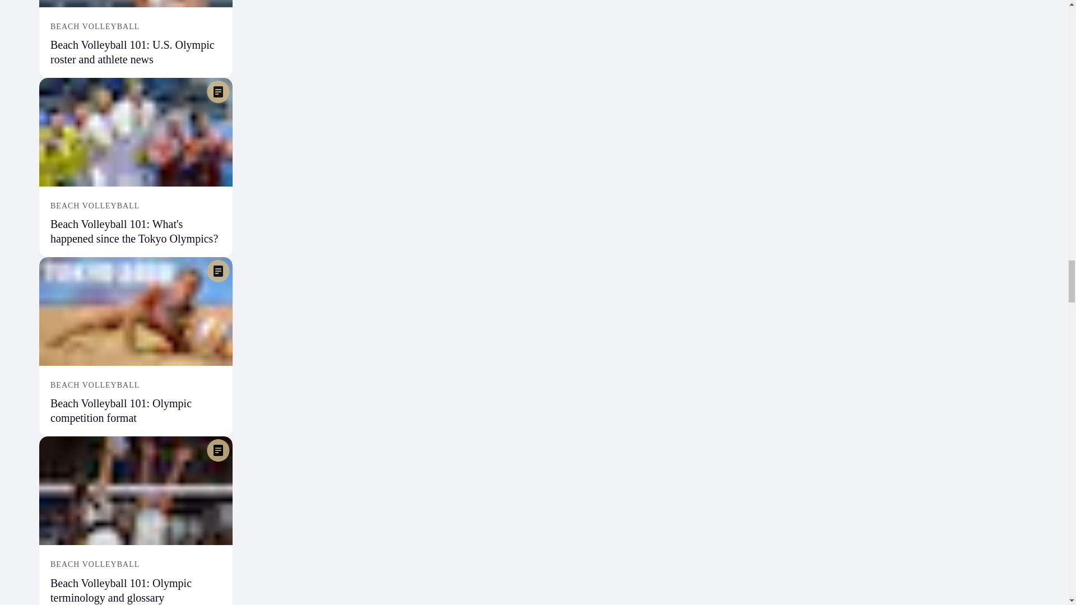  Describe the element at coordinates (136, 385) in the screenshot. I see `BEACH VOLLEYBALL` at that location.